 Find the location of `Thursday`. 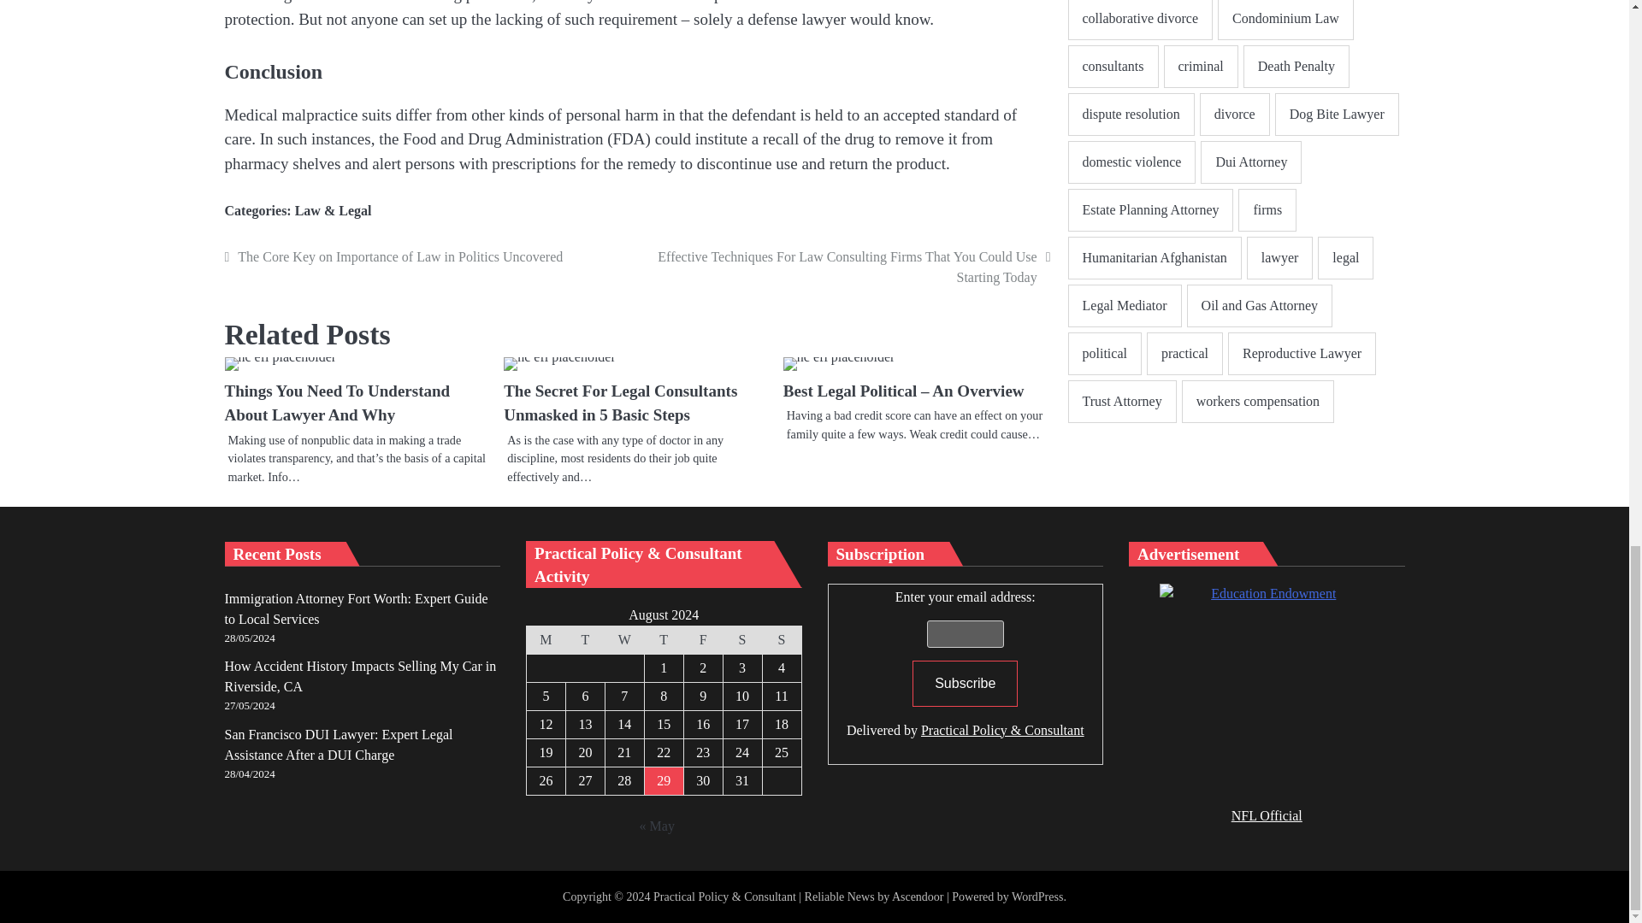

Thursday is located at coordinates (663, 640).